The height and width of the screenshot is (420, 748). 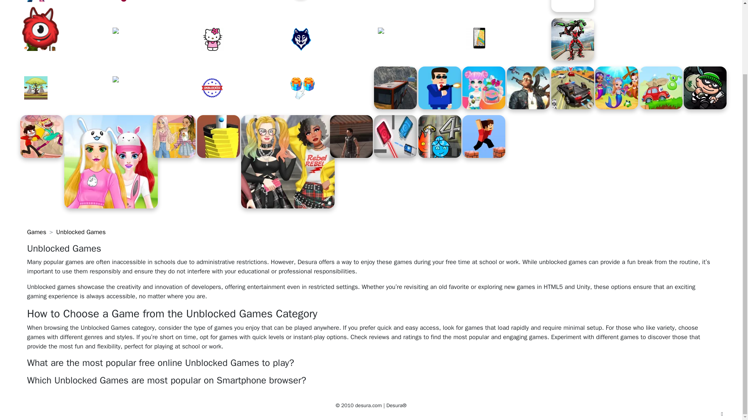 What do you see at coordinates (67, 39) in the screenshot?
I see `2D Games` at bounding box center [67, 39].